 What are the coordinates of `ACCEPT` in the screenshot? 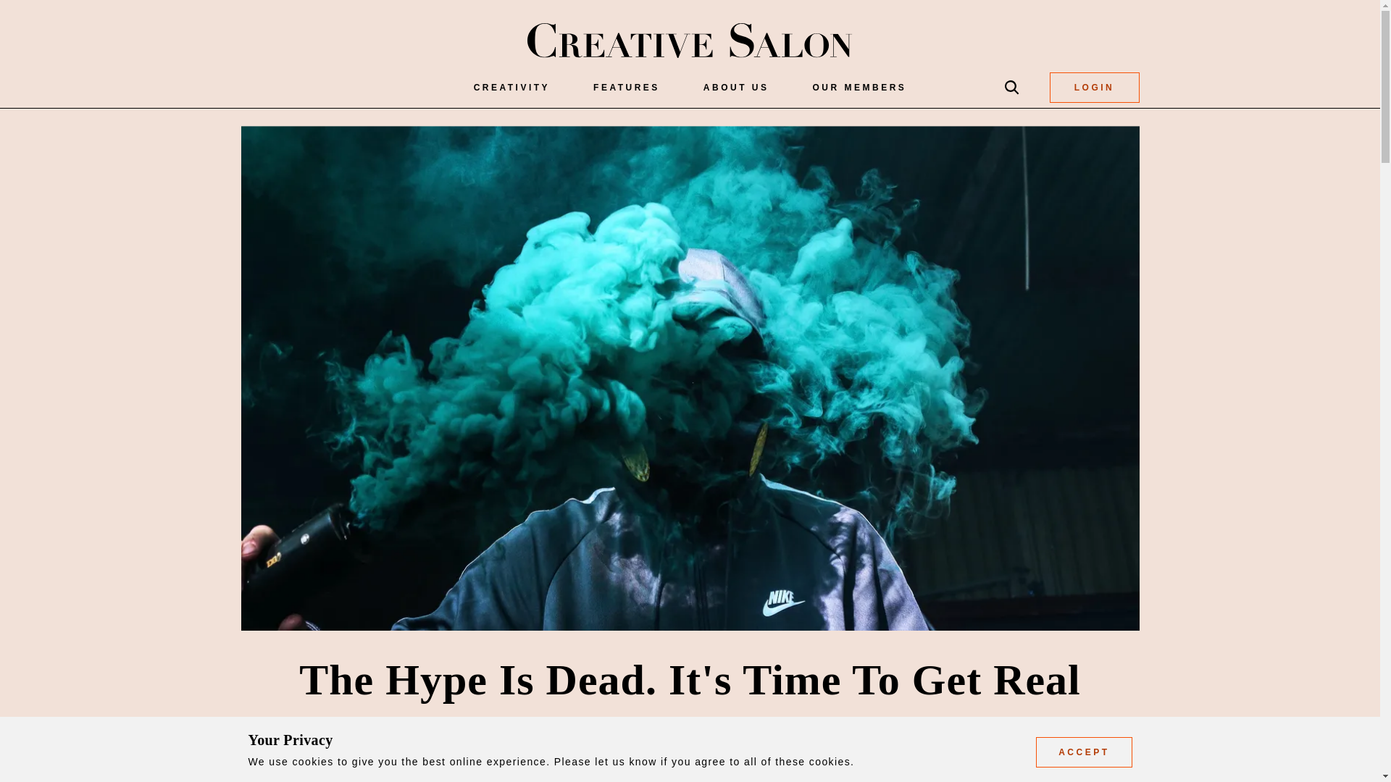 It's located at (1084, 752).